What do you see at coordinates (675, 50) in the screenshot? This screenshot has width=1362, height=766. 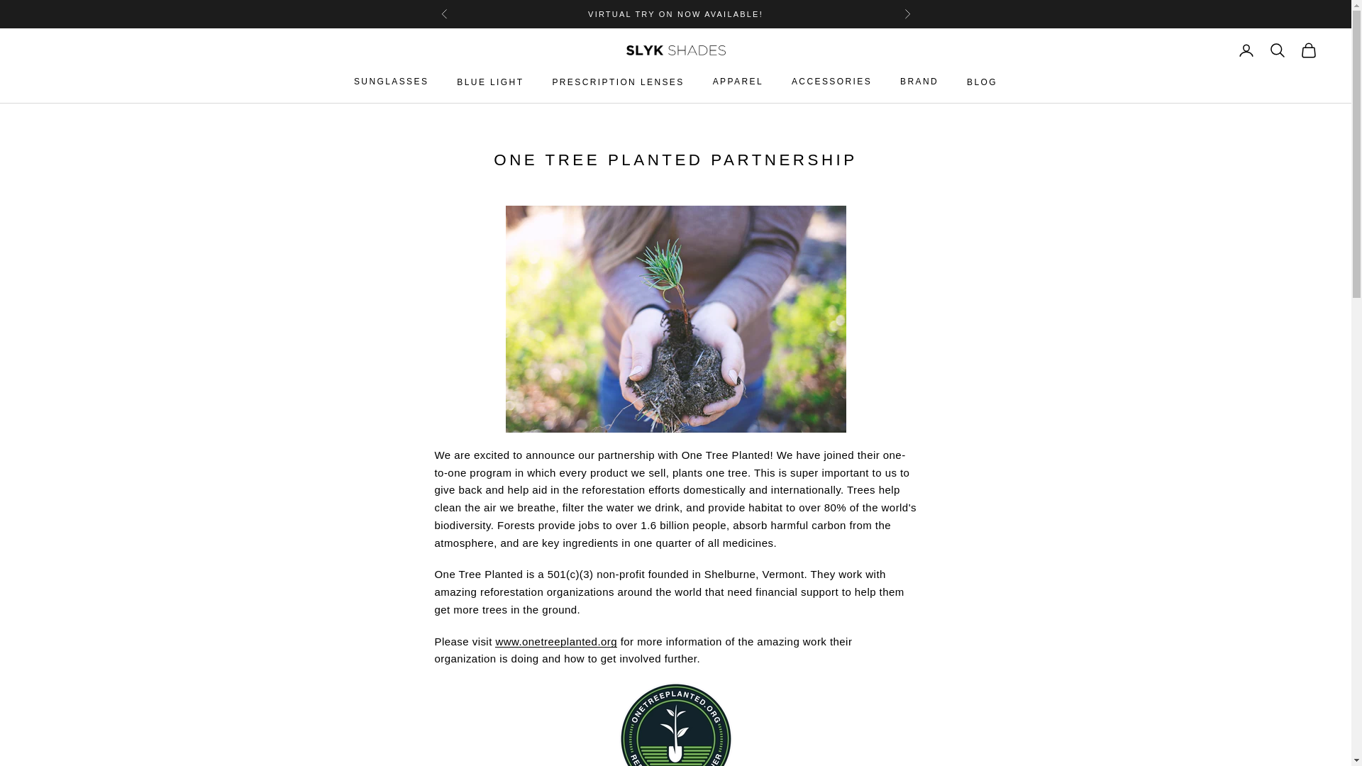 I see `SLYK Shades` at bounding box center [675, 50].